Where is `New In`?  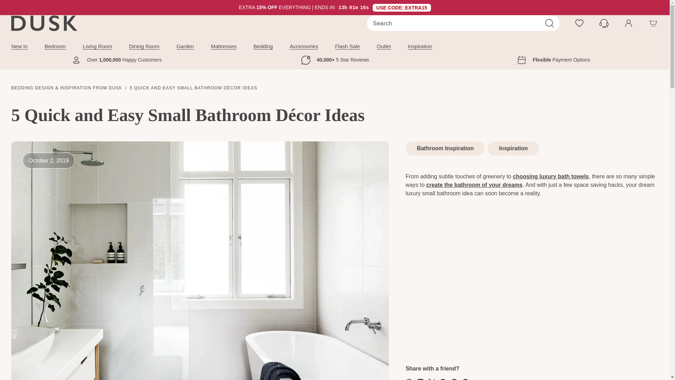
New In is located at coordinates (19, 46).